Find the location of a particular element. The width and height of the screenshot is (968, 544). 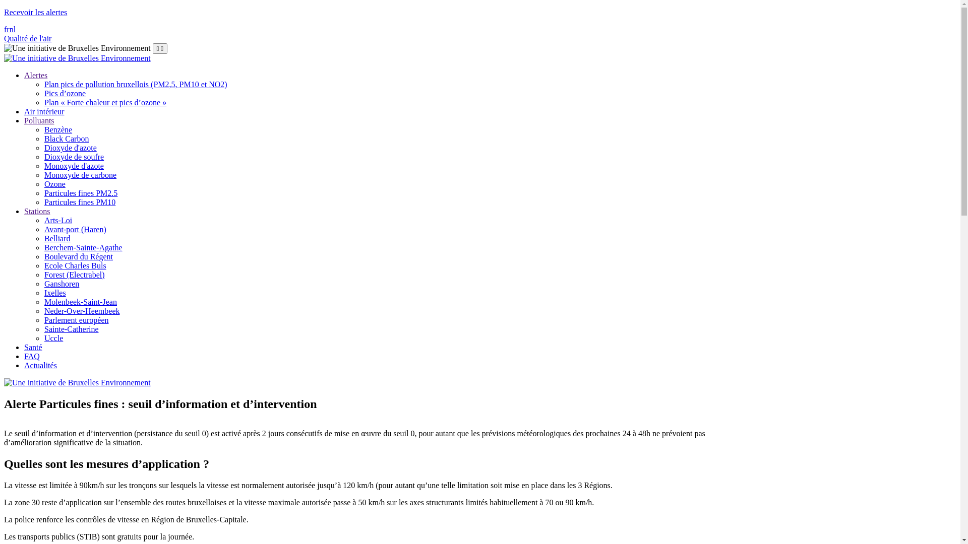

Berchem-Sainte-Agathe is located at coordinates (84, 248).